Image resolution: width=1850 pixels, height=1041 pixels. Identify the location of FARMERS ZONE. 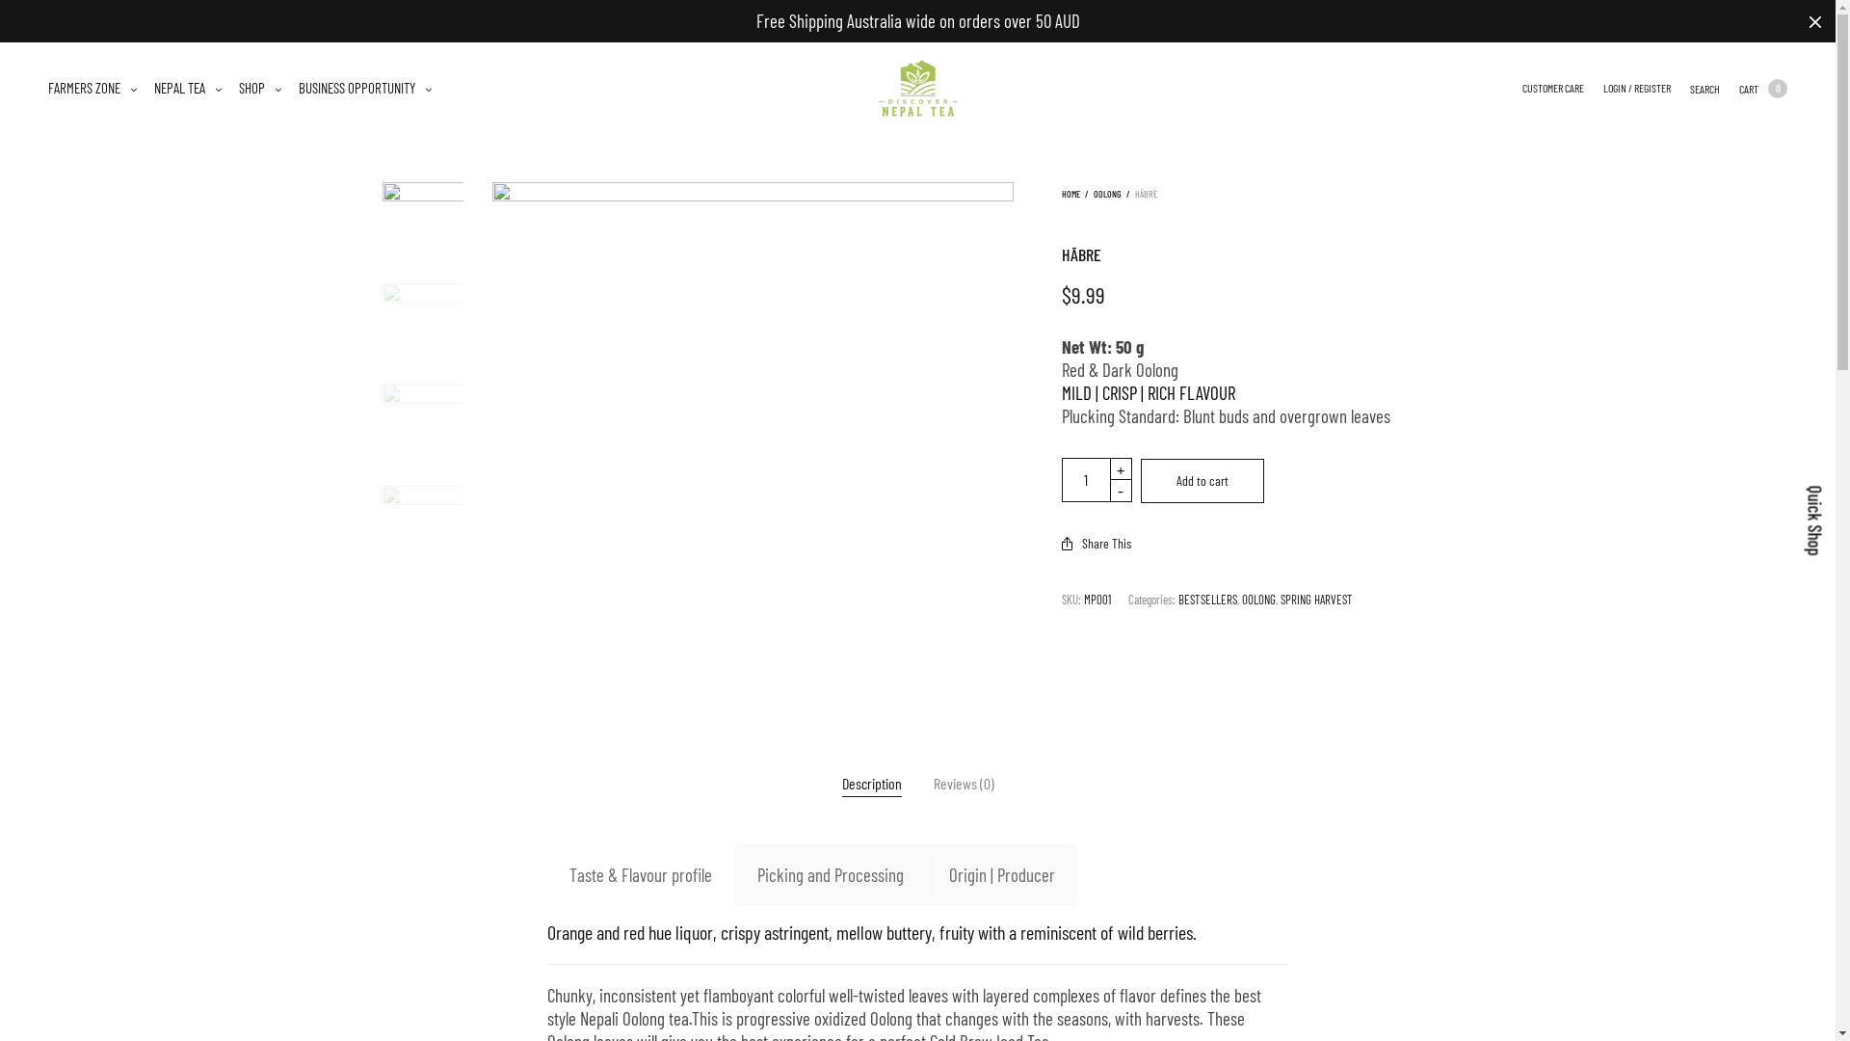
(92, 89).